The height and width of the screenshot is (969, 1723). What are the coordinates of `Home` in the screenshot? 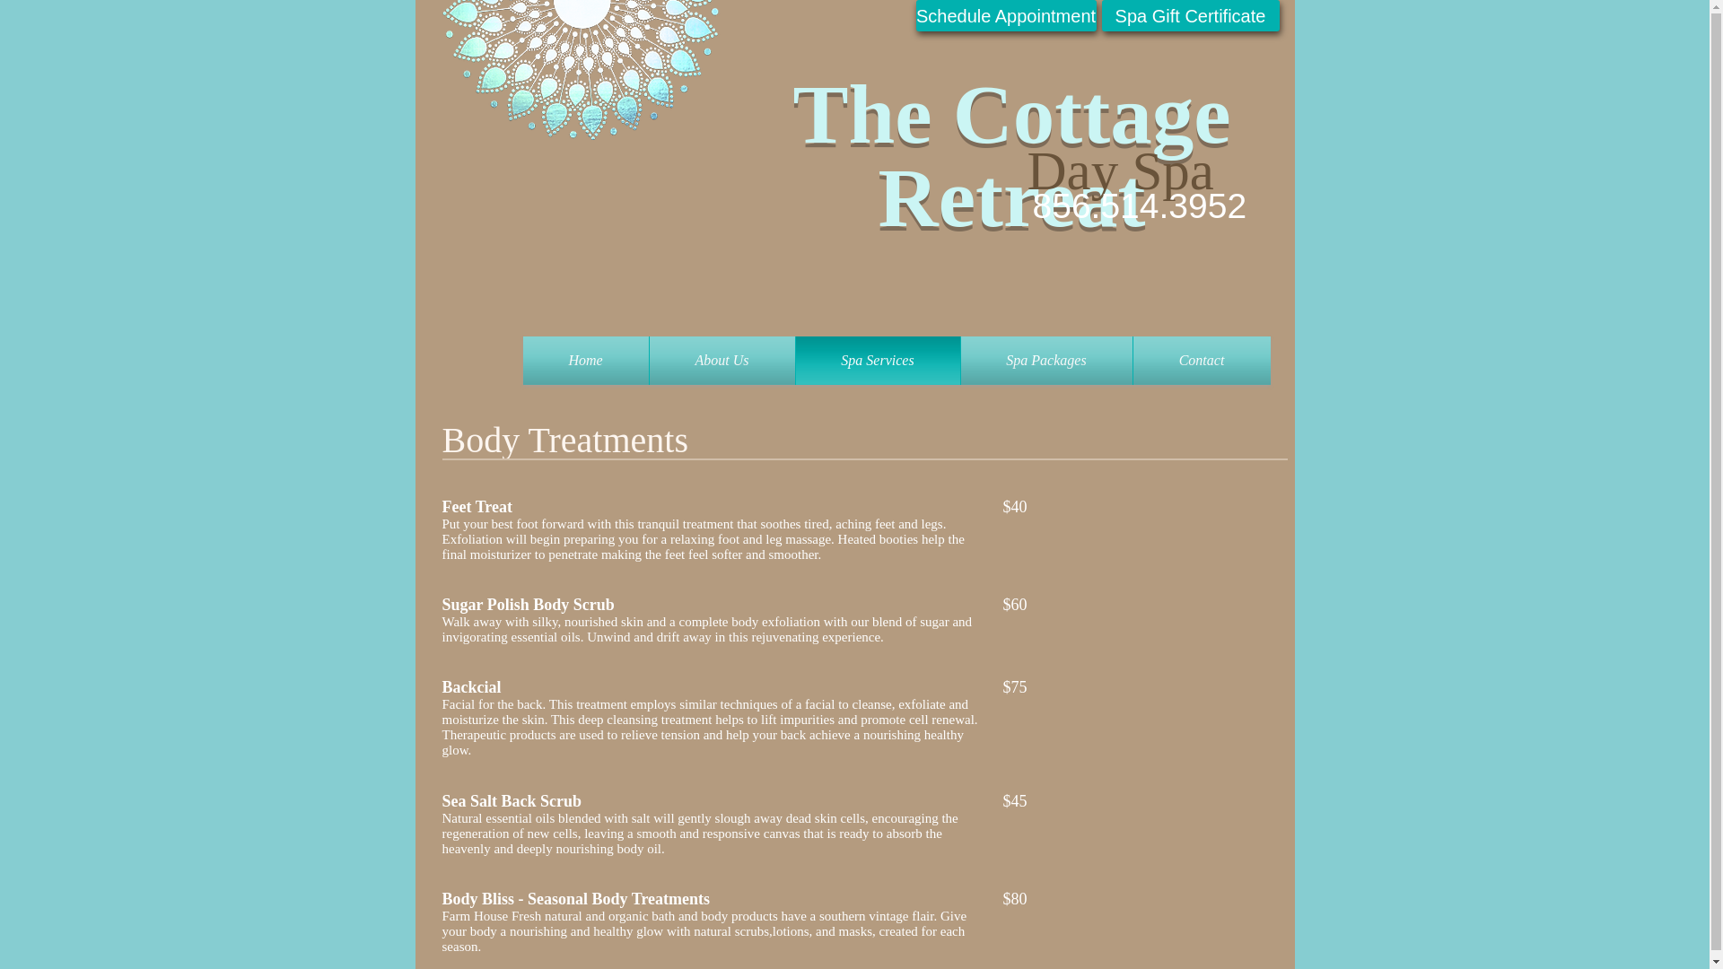 It's located at (584, 360).